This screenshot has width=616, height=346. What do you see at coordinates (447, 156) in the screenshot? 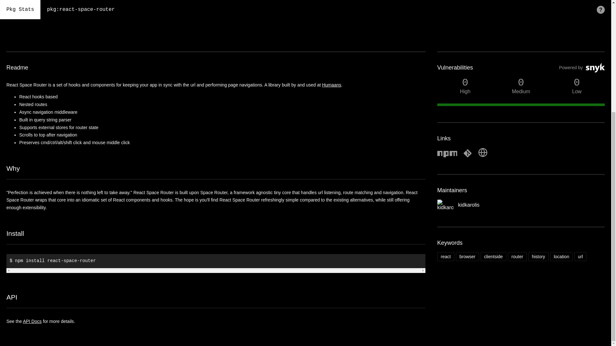
I see `npm` at bounding box center [447, 156].